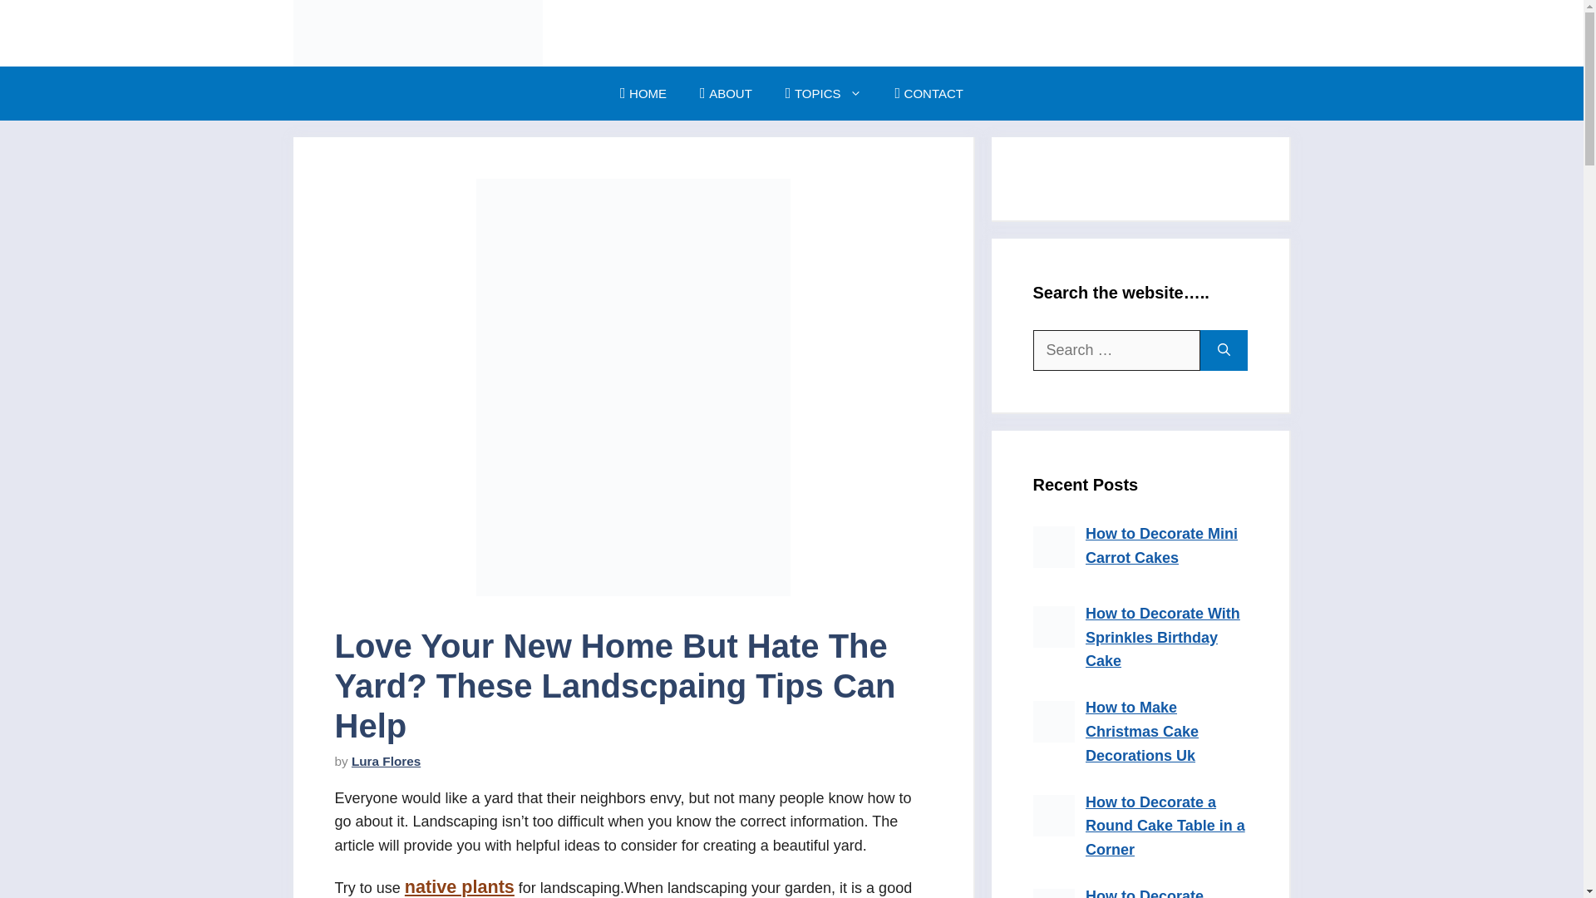 This screenshot has width=1596, height=898. What do you see at coordinates (726, 93) in the screenshot?
I see `ABOUT` at bounding box center [726, 93].